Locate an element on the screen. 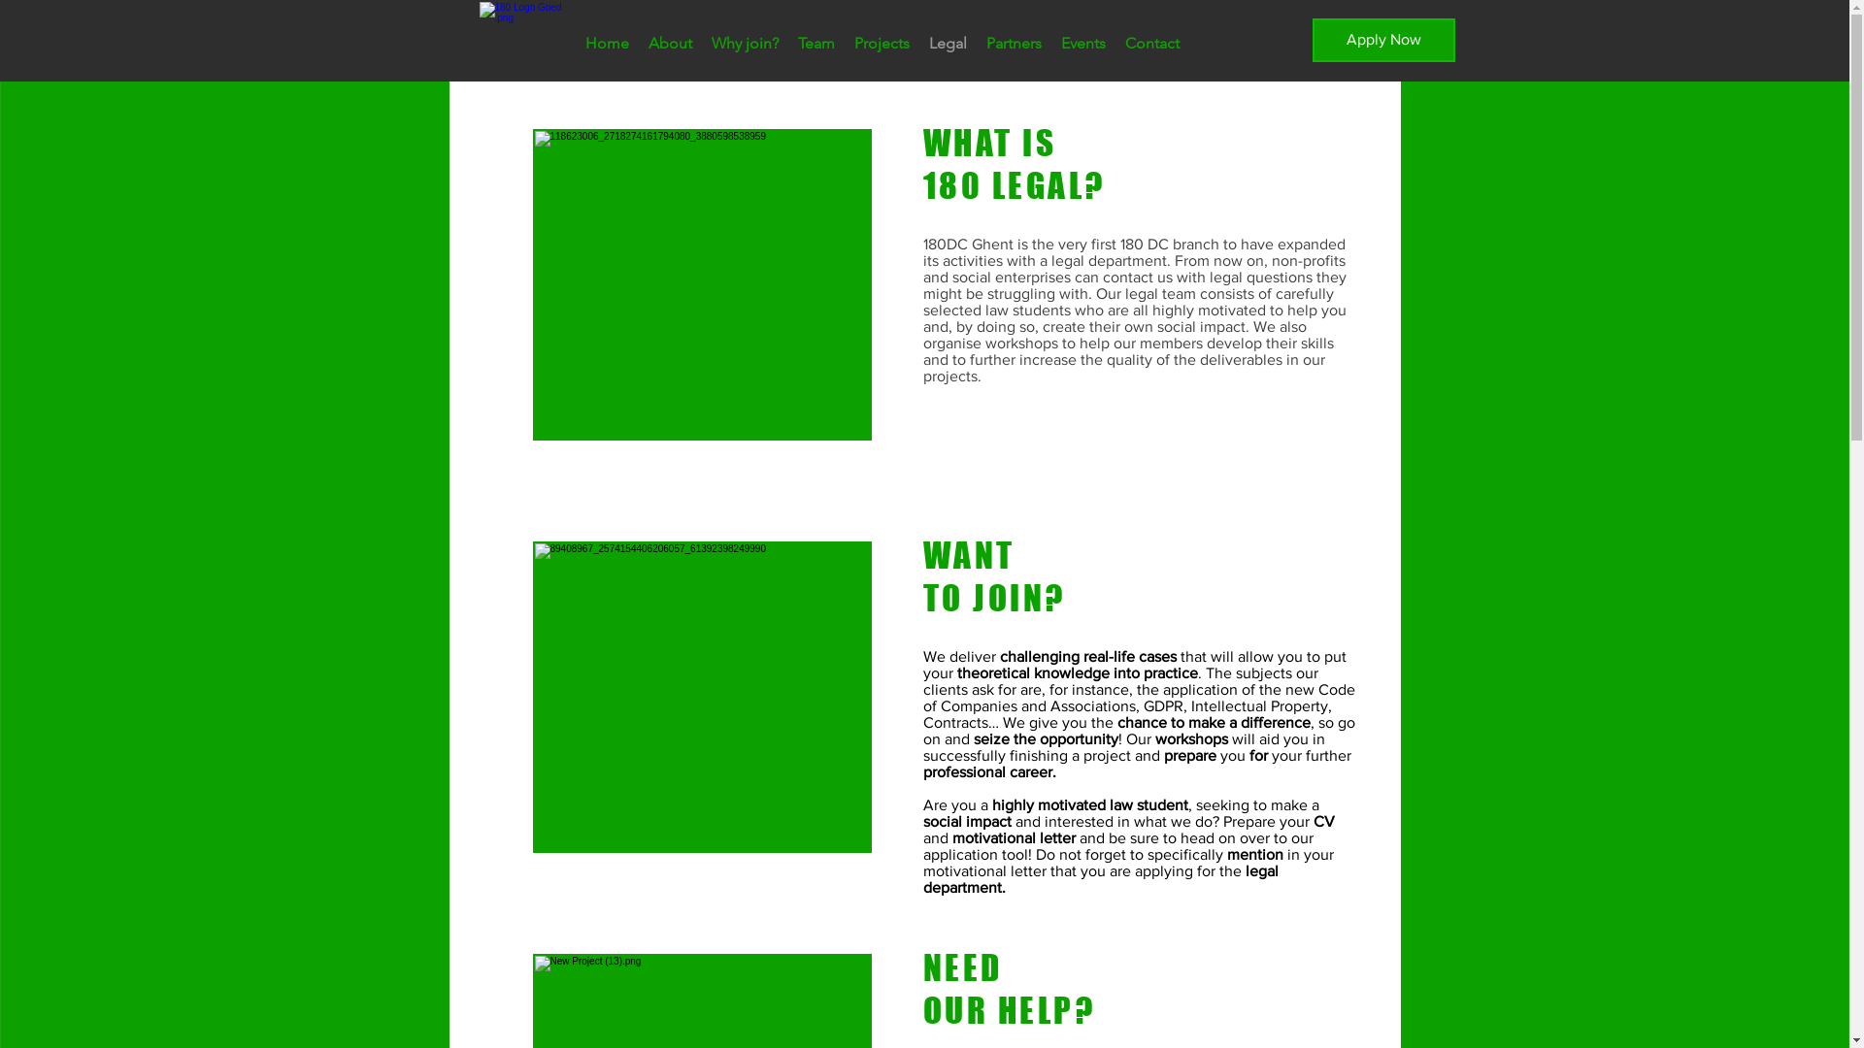 The width and height of the screenshot is (1864, 1048). Partners is located at coordinates (1014, 44).